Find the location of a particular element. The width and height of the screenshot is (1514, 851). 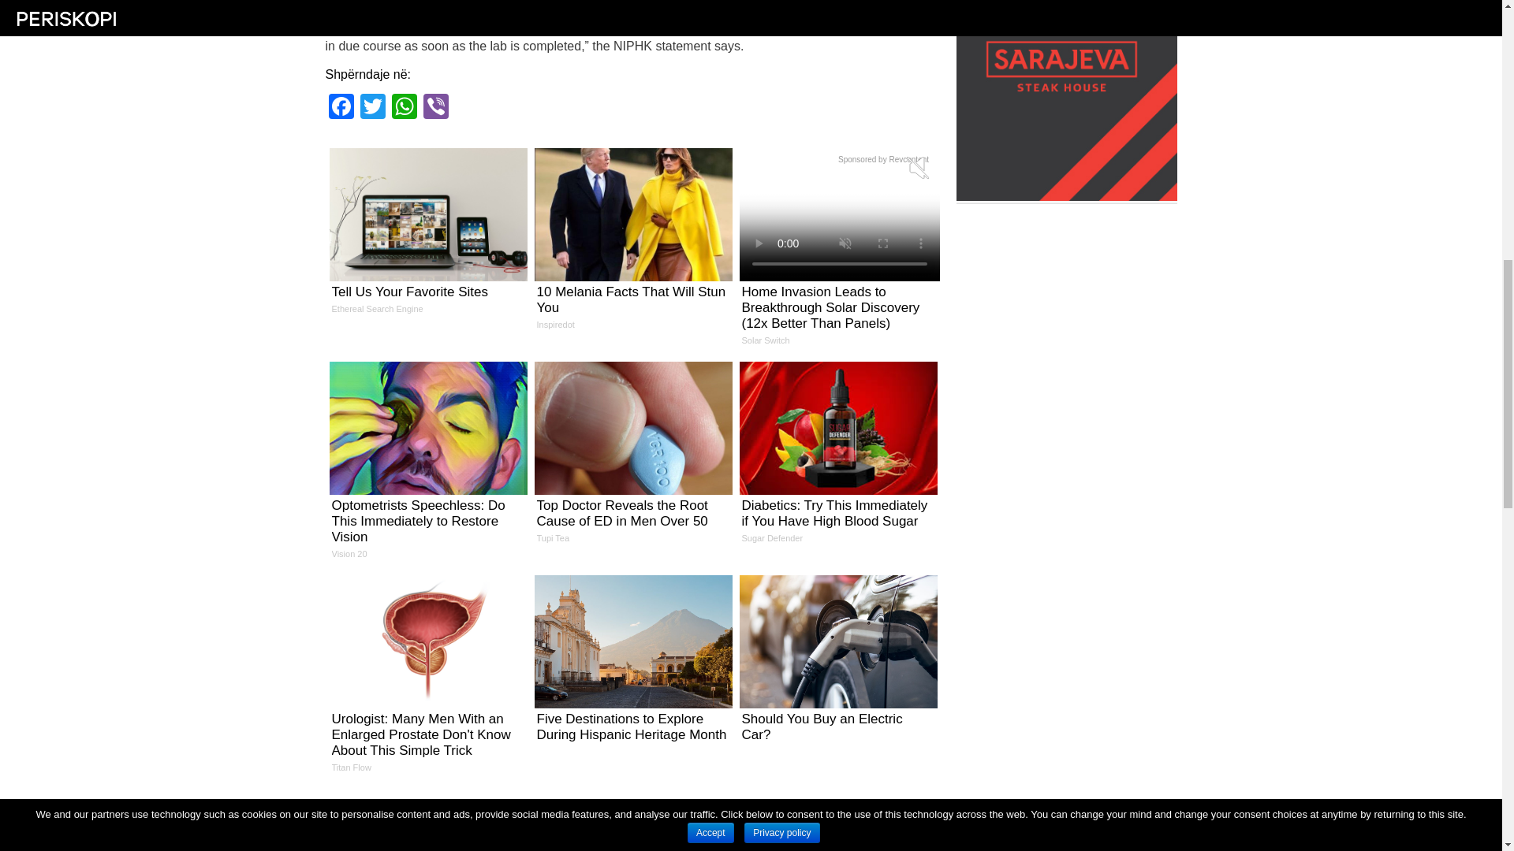

Viber is located at coordinates (341, 107).